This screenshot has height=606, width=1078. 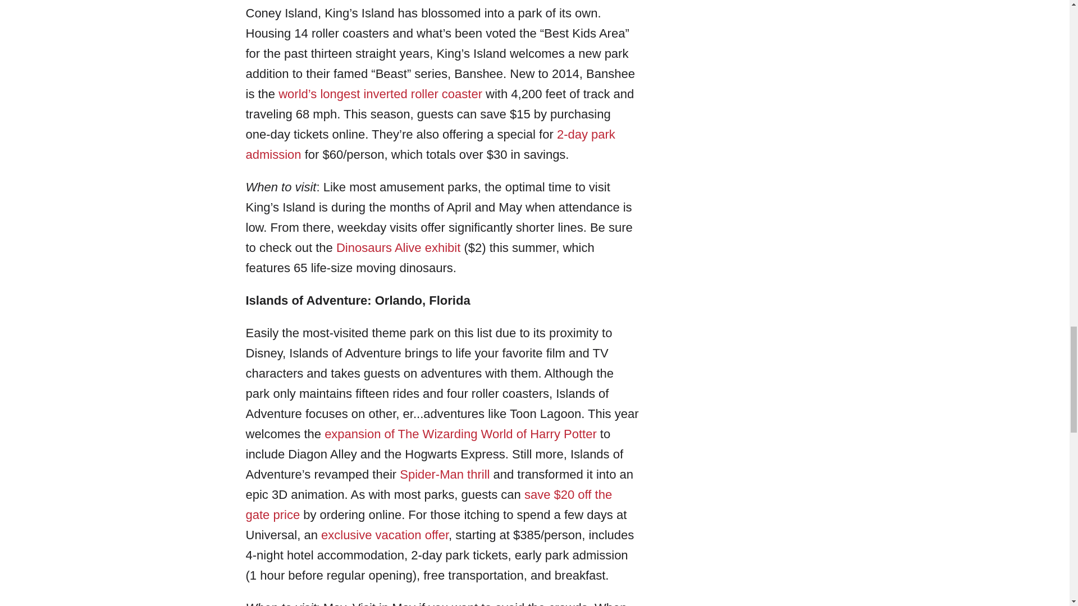 I want to click on Spider-Man thrill, so click(x=445, y=474).